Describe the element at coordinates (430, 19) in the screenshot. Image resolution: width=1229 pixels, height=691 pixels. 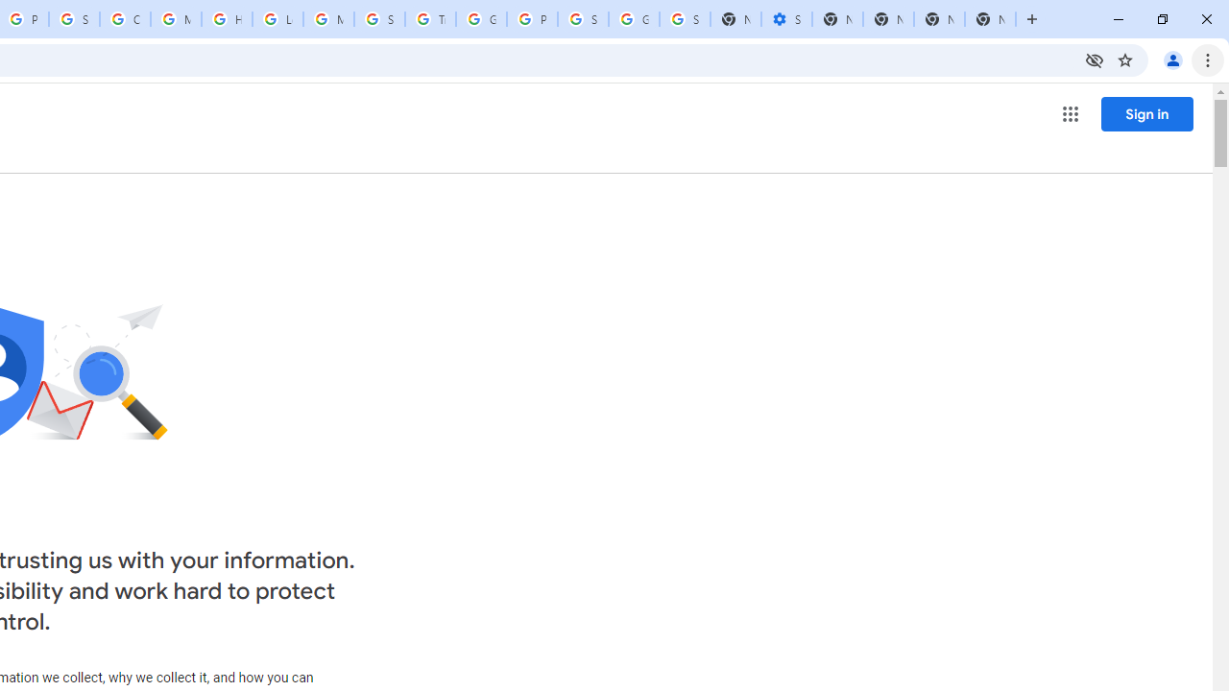
I see `Trusted Information and Content - Google Safety Center` at that location.